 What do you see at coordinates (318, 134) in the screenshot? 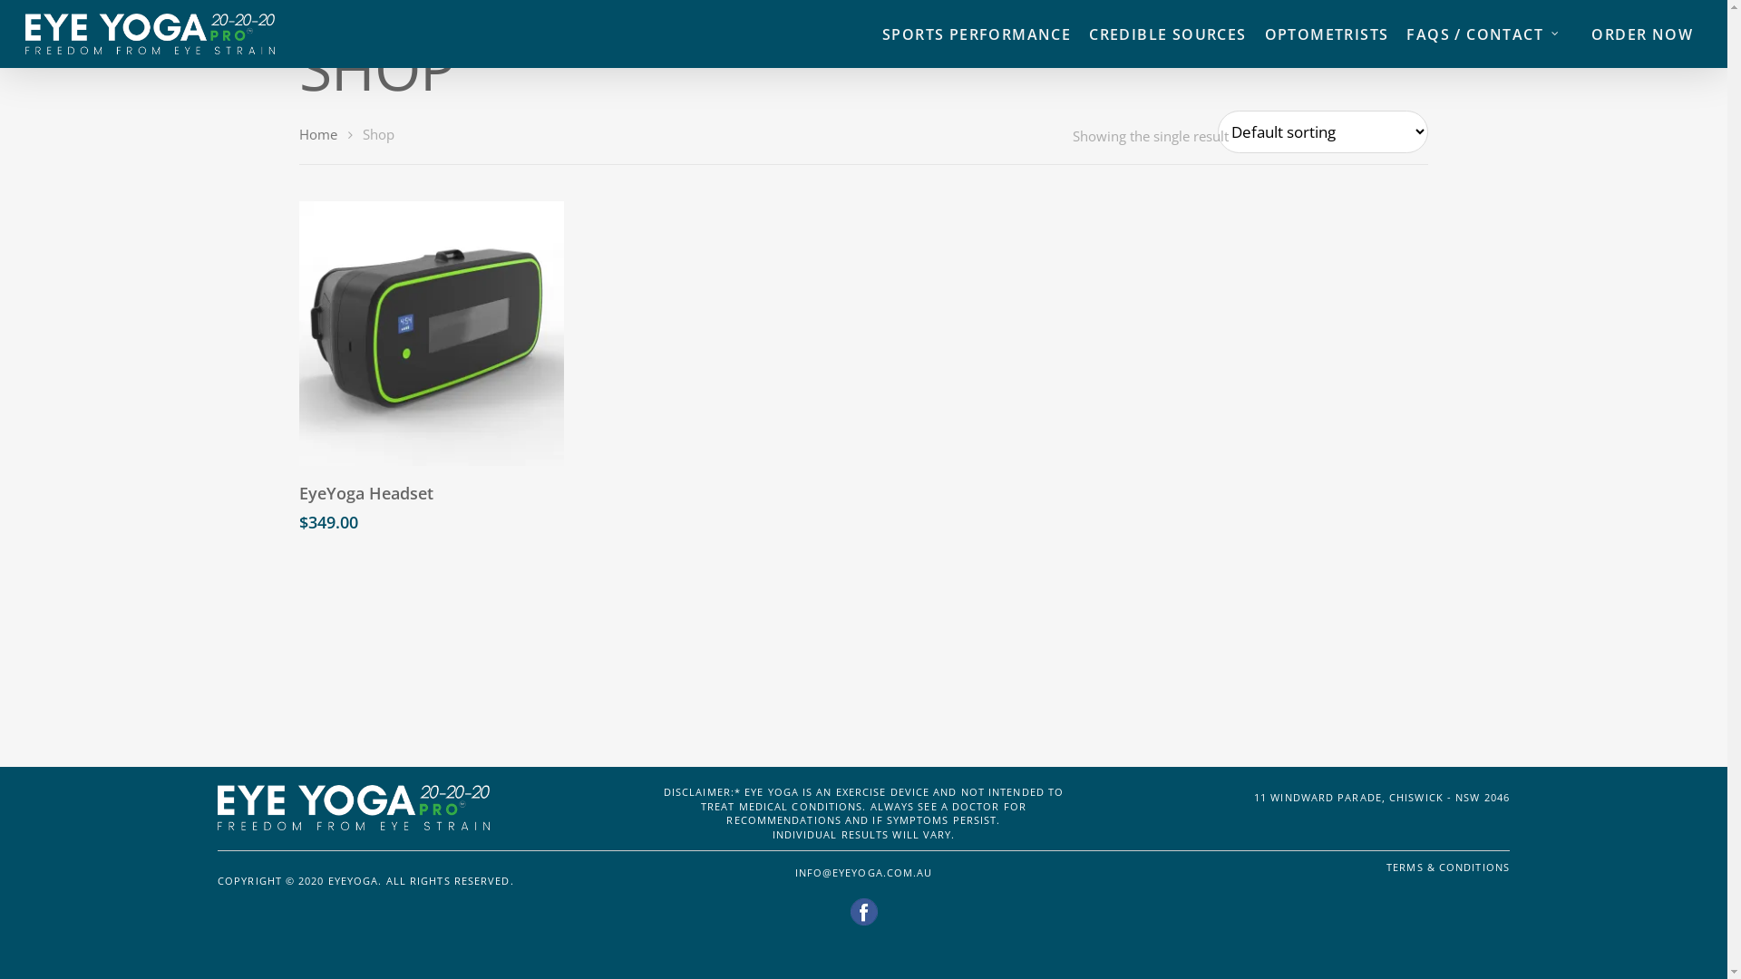
I see `Home` at bounding box center [318, 134].